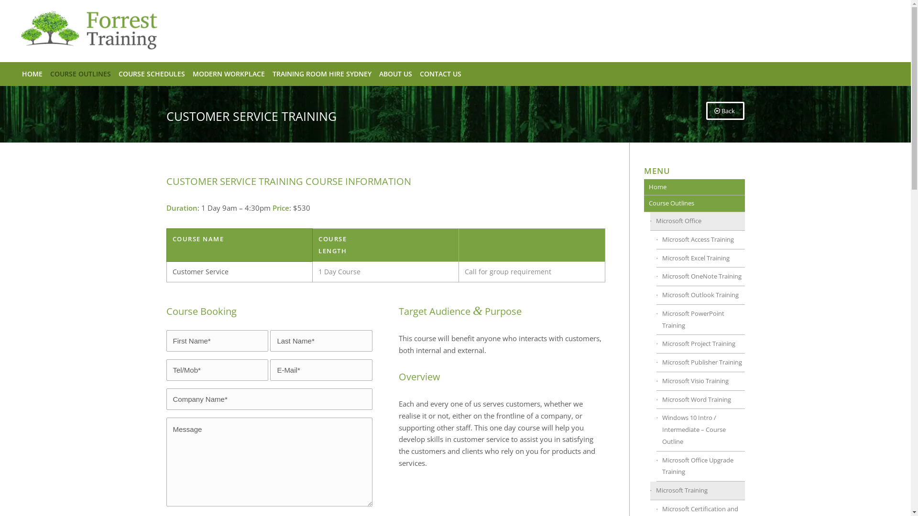  Describe the element at coordinates (700, 467) in the screenshot. I see `Microsoft Office Upgrade Training` at that location.